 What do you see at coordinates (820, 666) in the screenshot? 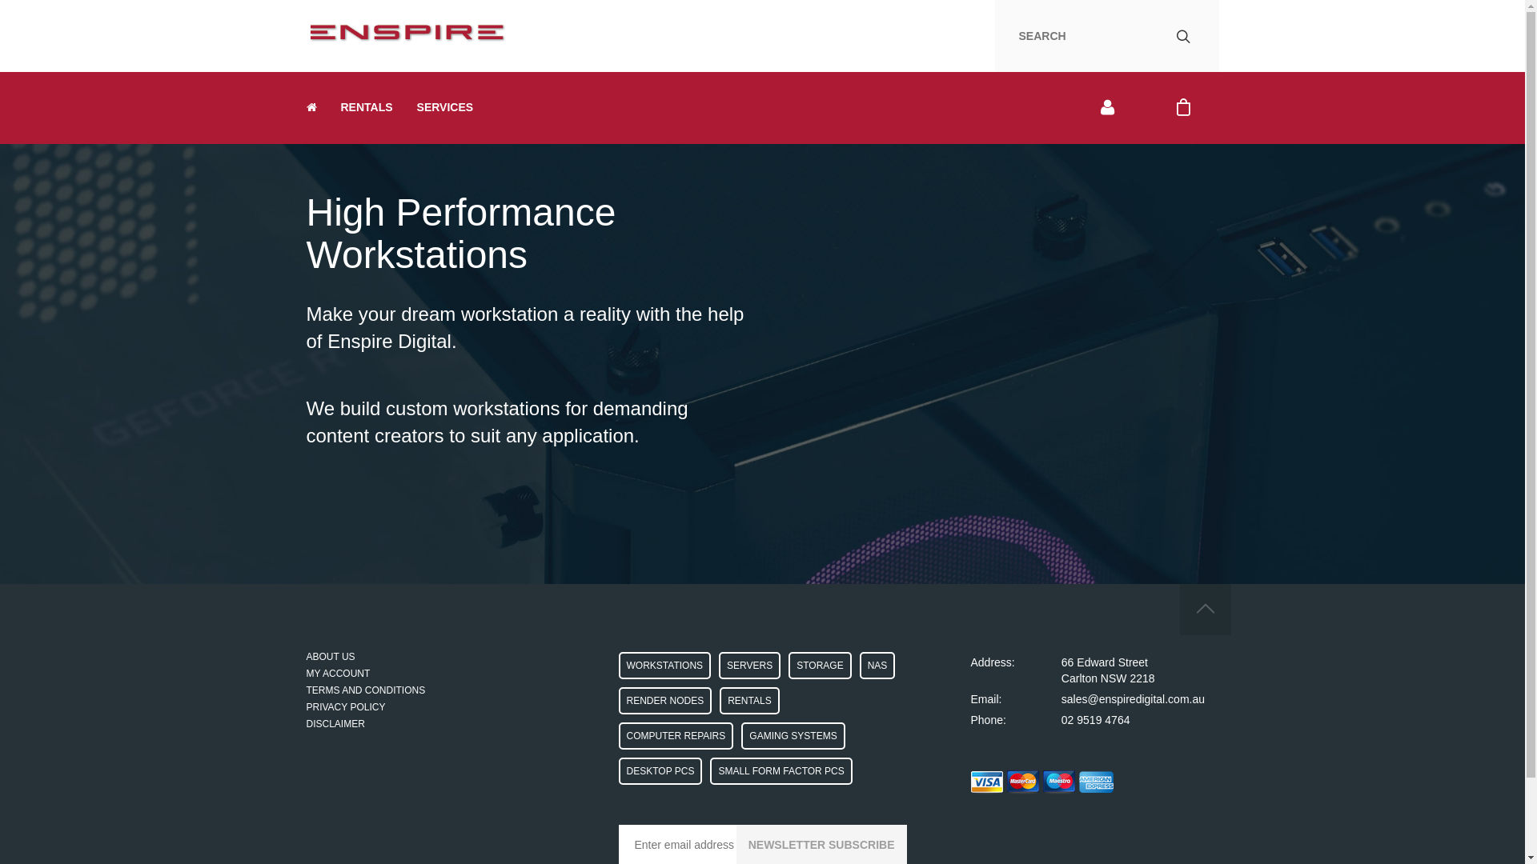
I see `STORAGE` at bounding box center [820, 666].